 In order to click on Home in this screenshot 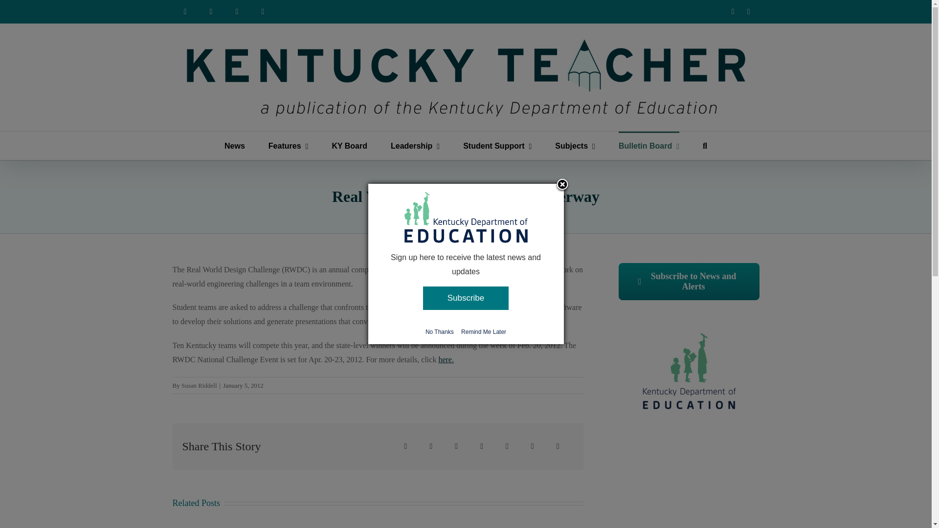, I will do `click(184, 12)`.